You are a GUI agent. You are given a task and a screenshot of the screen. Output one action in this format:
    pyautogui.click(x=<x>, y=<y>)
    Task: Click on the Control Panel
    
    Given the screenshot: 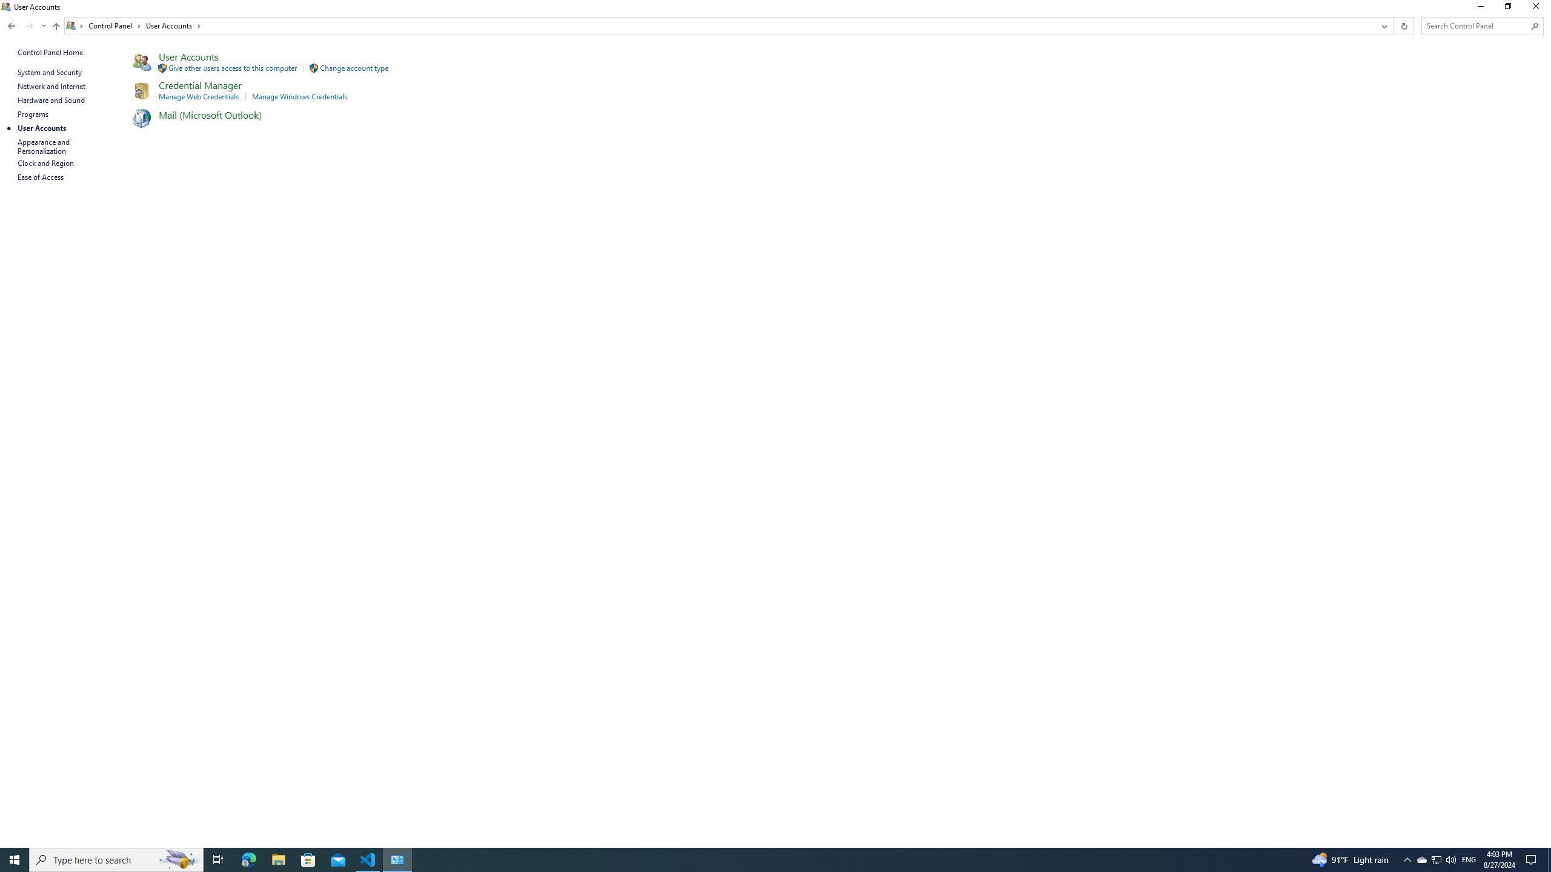 What is the action you would take?
    pyautogui.click(x=115, y=25)
    